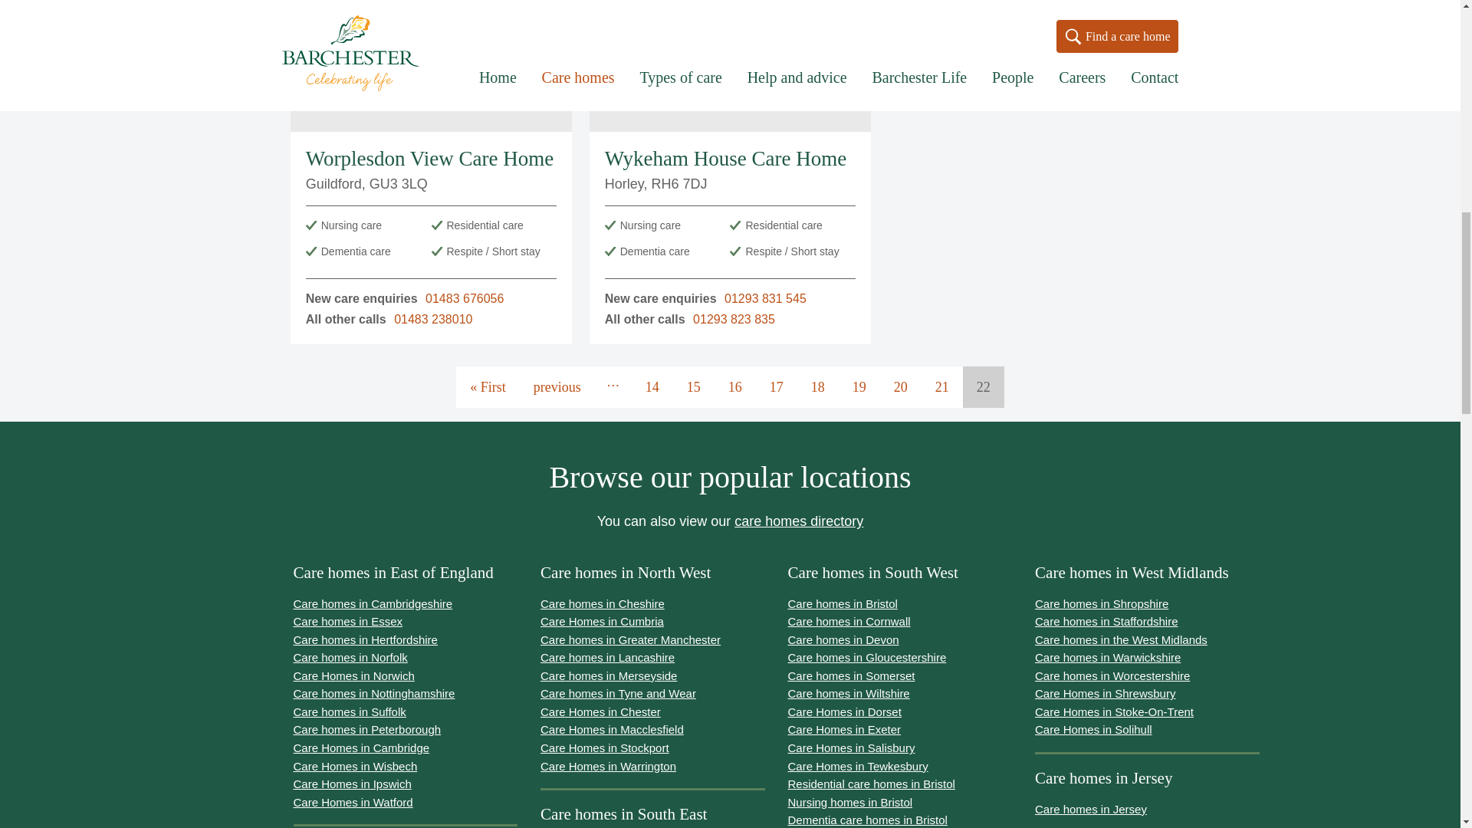 Image resolution: width=1472 pixels, height=828 pixels. Describe the element at coordinates (777, 387) in the screenshot. I see `Go to page 17` at that location.